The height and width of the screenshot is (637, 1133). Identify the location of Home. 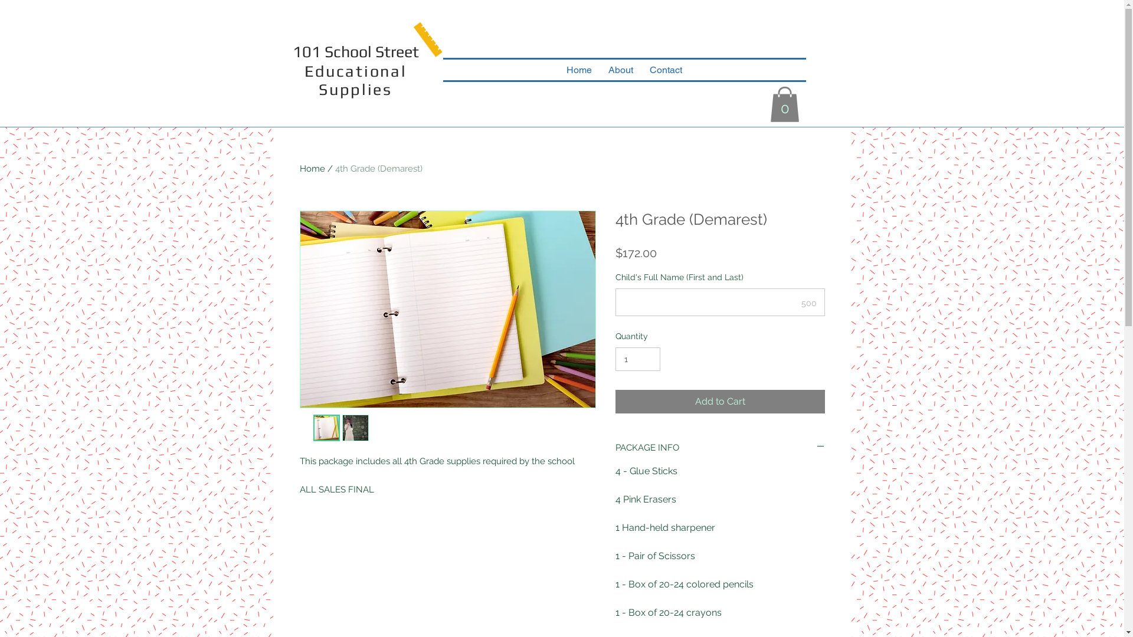
(579, 70).